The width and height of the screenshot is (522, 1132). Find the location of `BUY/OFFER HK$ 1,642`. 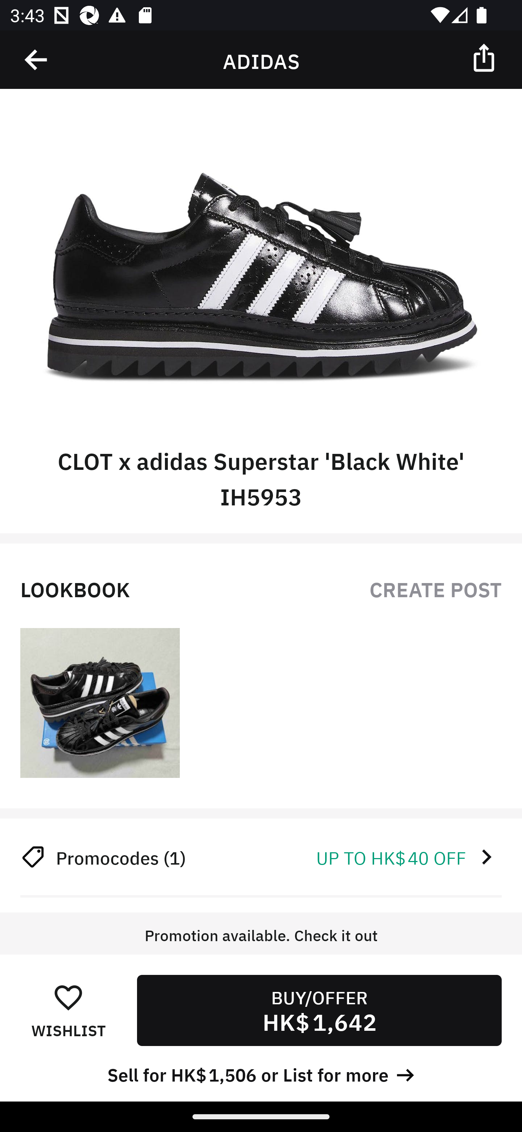

BUY/OFFER HK$ 1,642 is located at coordinates (319, 1010).